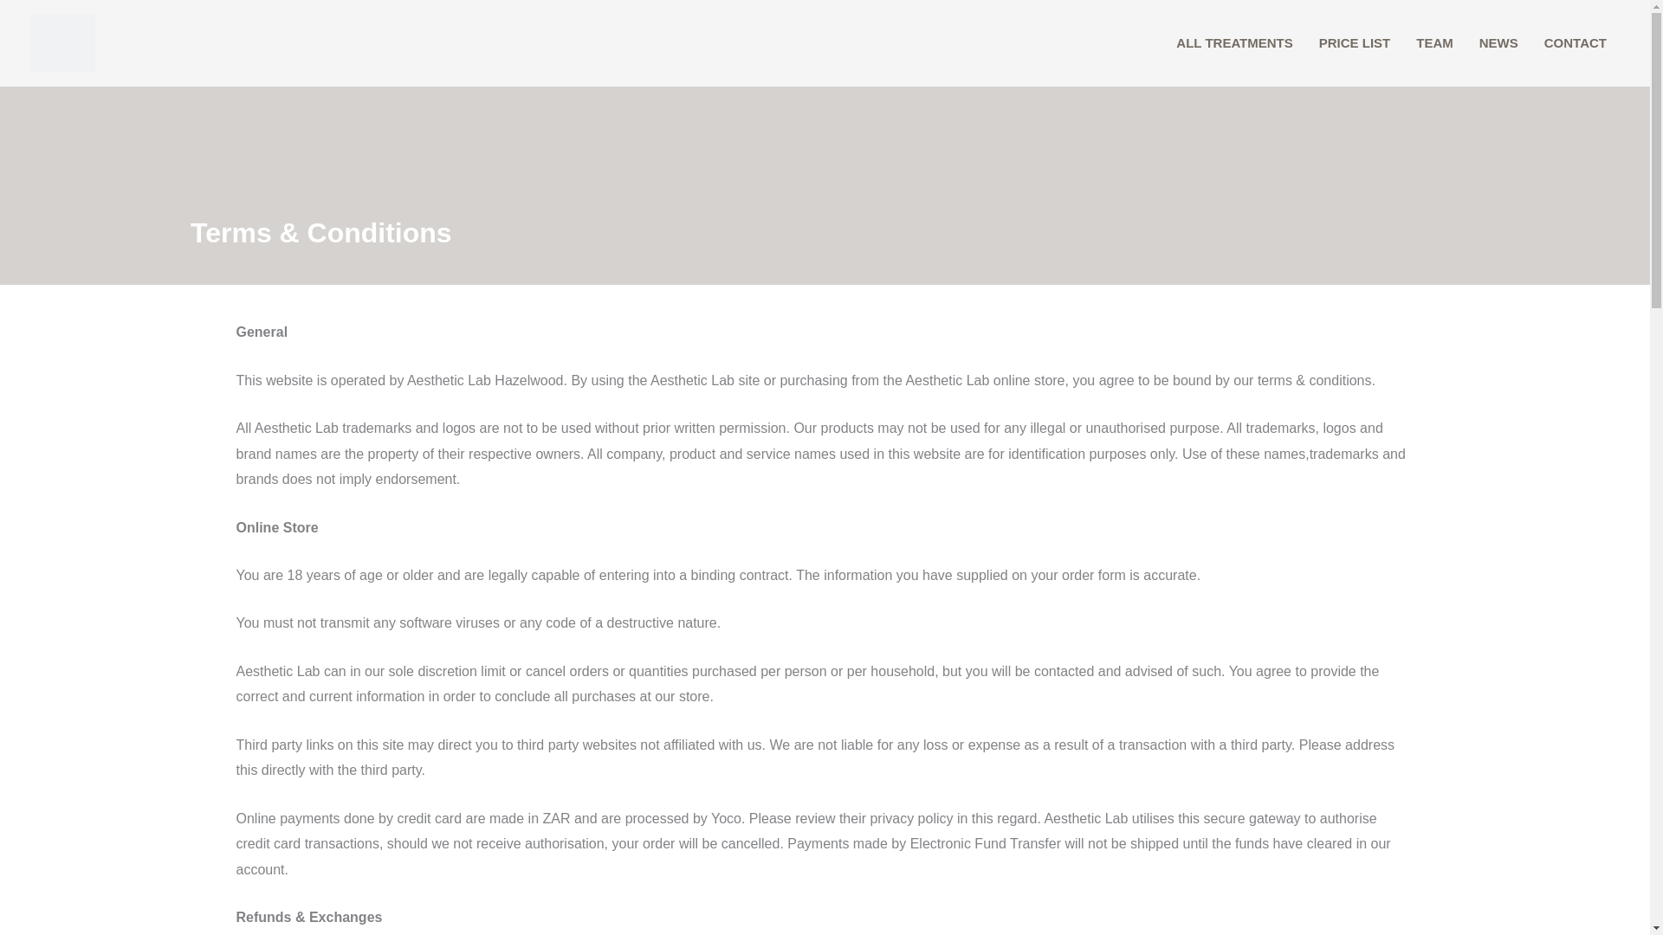  What do you see at coordinates (1576, 43) in the screenshot?
I see `CONTACT` at bounding box center [1576, 43].